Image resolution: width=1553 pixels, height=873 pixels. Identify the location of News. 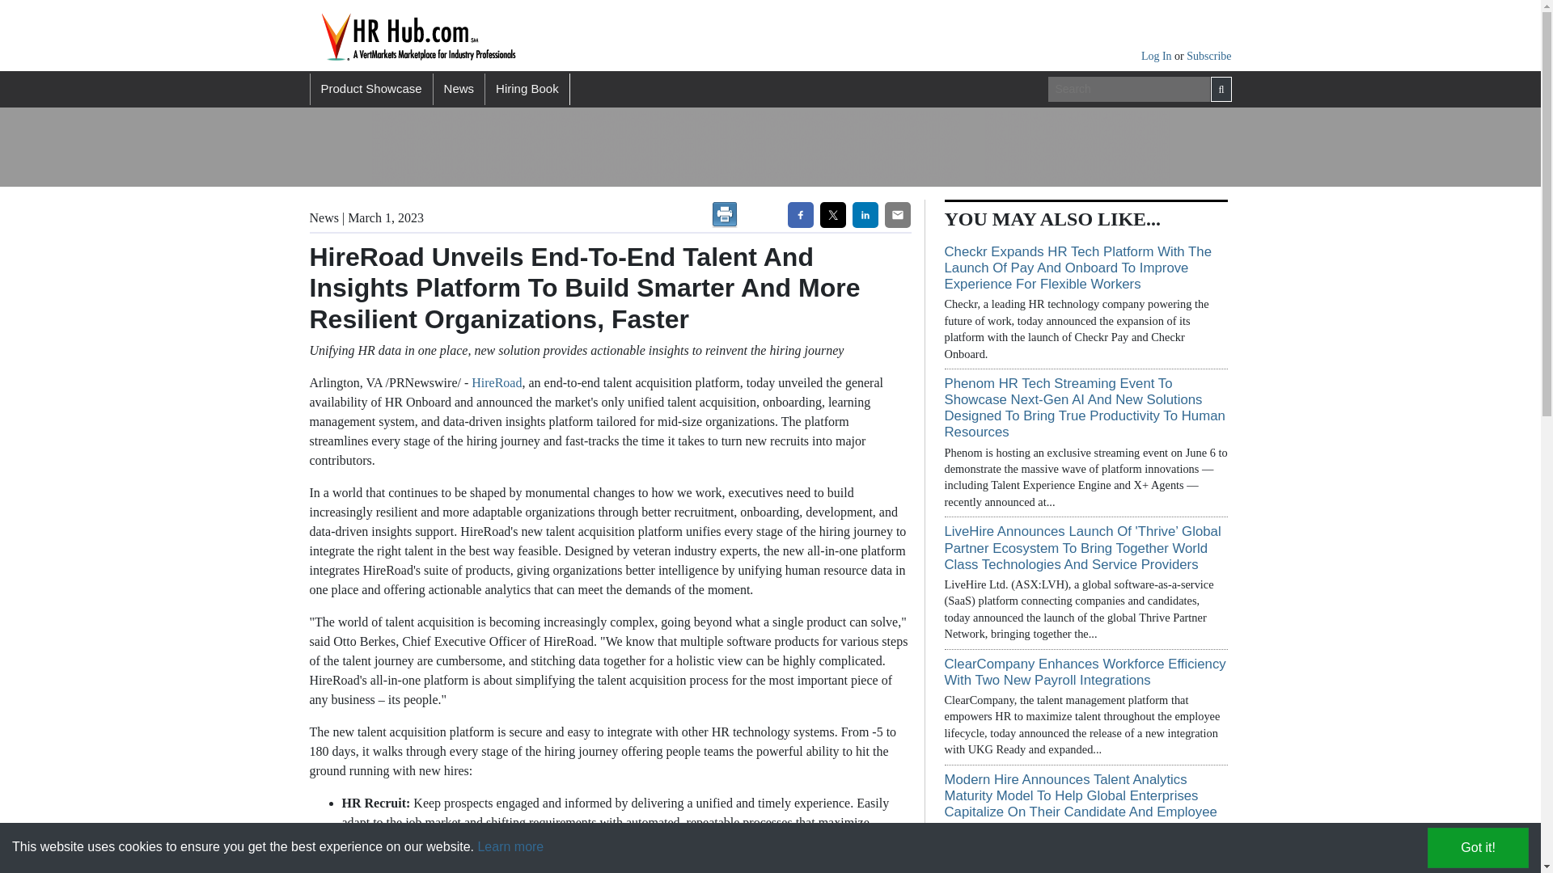
(459, 89).